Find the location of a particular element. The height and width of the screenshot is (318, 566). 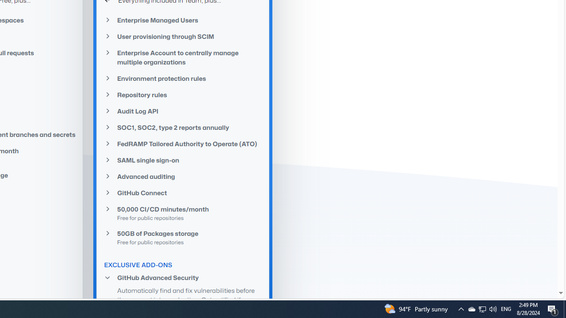

GitHub Advanced Security is located at coordinates (183, 277).